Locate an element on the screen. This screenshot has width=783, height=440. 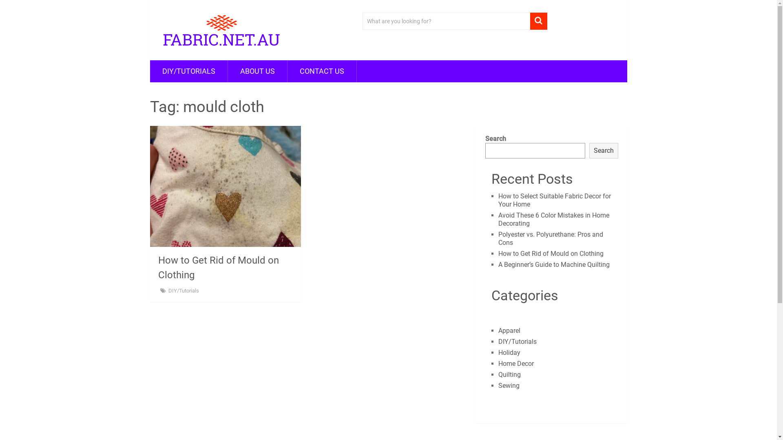
How to Get Rid of Mould on Clothing is located at coordinates (219, 268).